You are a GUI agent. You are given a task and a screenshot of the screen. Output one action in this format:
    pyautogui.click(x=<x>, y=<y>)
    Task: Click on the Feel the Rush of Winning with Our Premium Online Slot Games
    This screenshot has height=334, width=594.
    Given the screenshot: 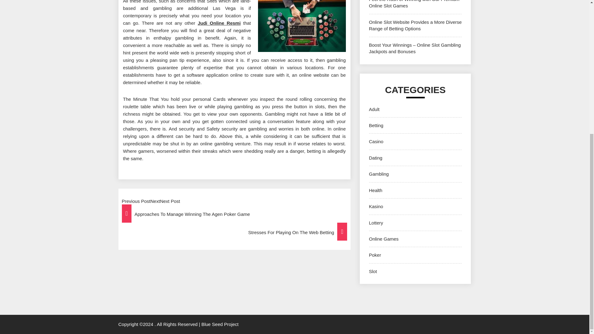 What is the action you would take?
    pyautogui.click(x=414, y=4)
    